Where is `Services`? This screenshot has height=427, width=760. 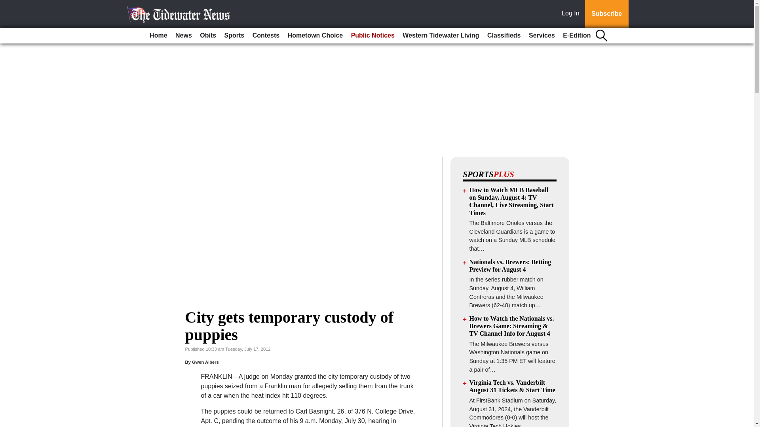 Services is located at coordinates (541, 36).